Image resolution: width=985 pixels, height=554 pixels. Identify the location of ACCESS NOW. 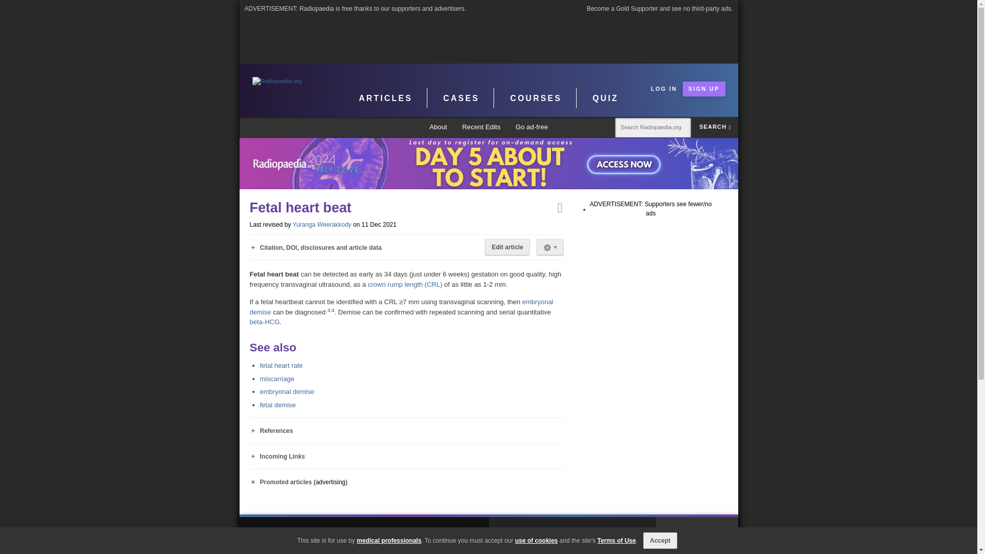
(488, 163).